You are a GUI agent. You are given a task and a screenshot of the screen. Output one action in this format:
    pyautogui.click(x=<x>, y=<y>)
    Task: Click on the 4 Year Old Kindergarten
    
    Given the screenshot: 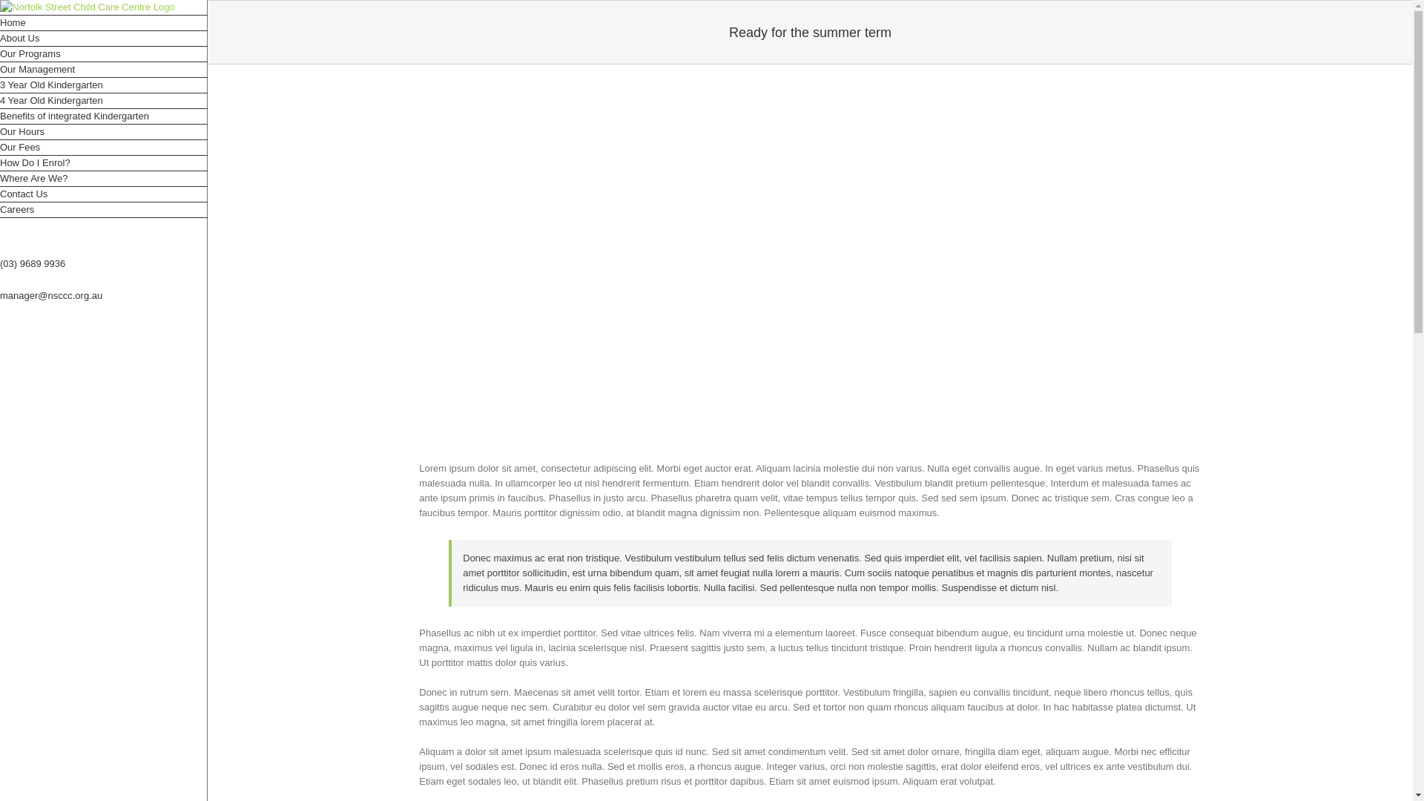 What is the action you would take?
    pyautogui.click(x=104, y=101)
    